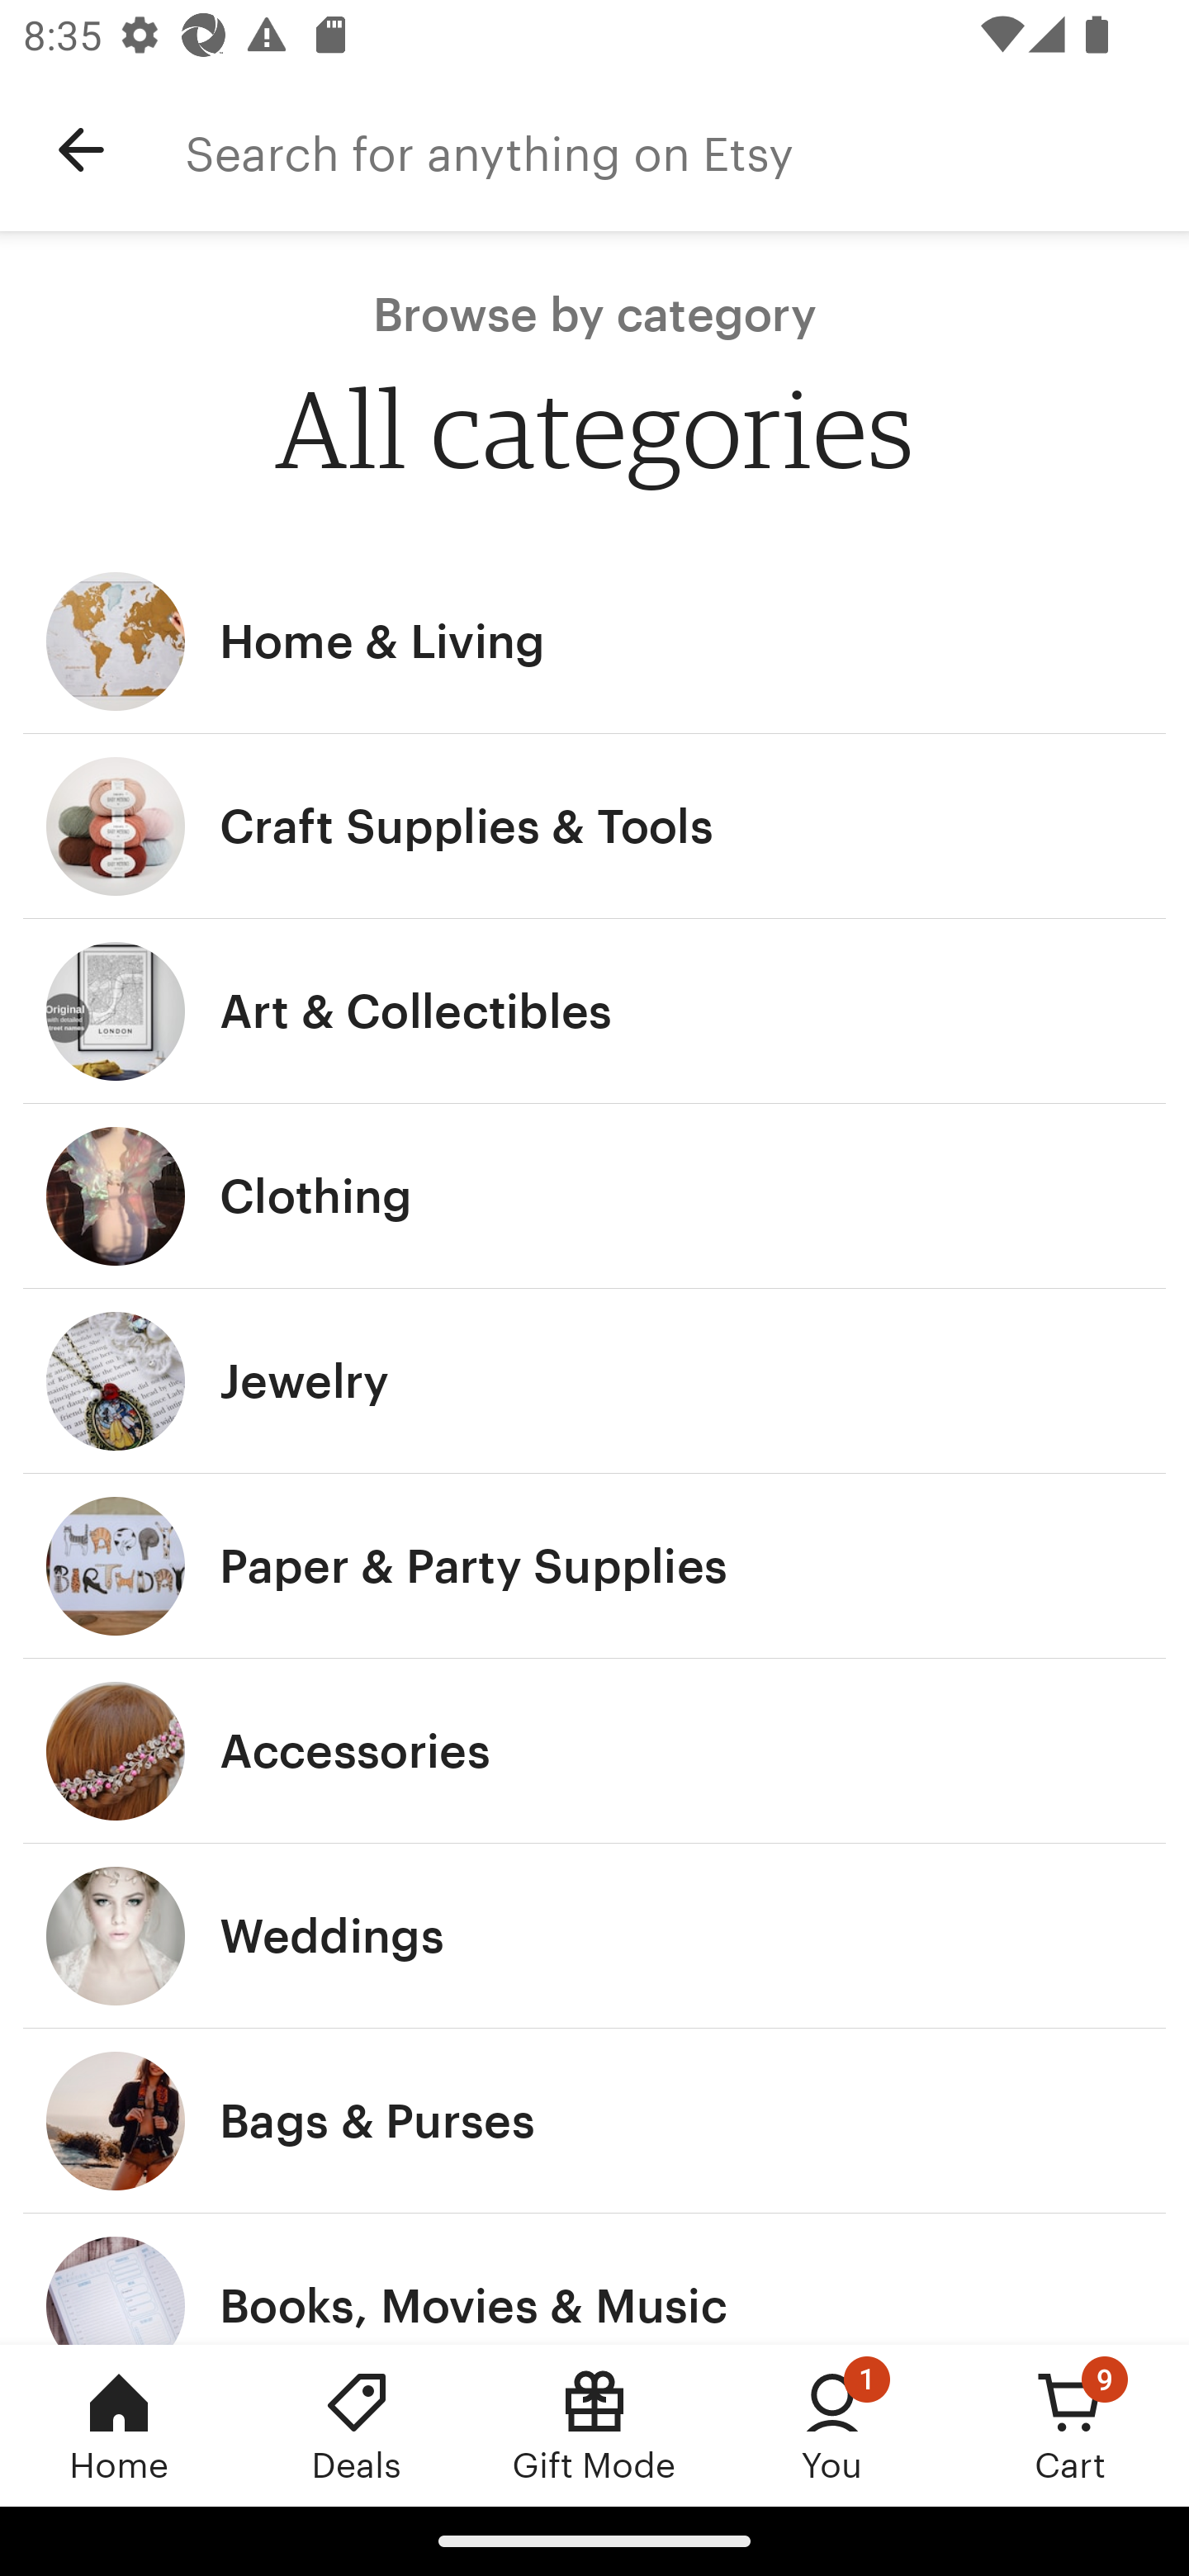 Image resolution: width=1189 pixels, height=2576 pixels. I want to click on Bags & Purses, so click(594, 2121).